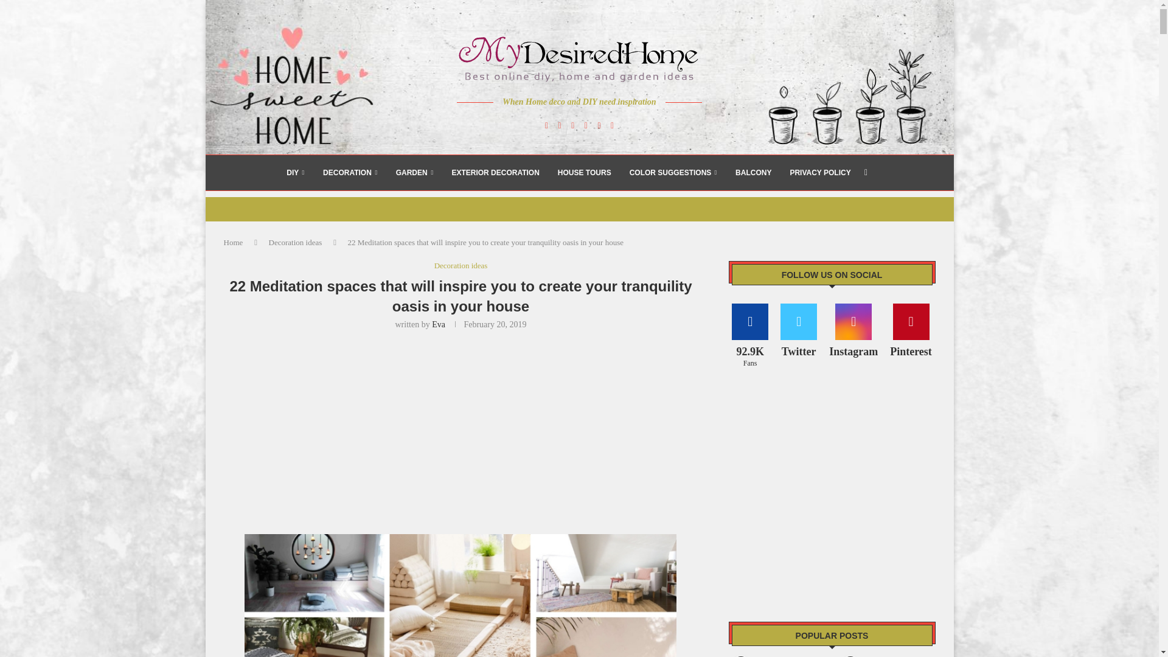  Describe the element at coordinates (438, 324) in the screenshot. I see `Eva` at that location.